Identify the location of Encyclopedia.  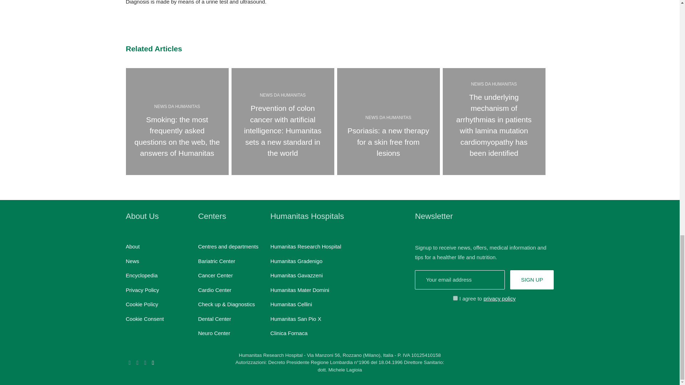
(141, 275).